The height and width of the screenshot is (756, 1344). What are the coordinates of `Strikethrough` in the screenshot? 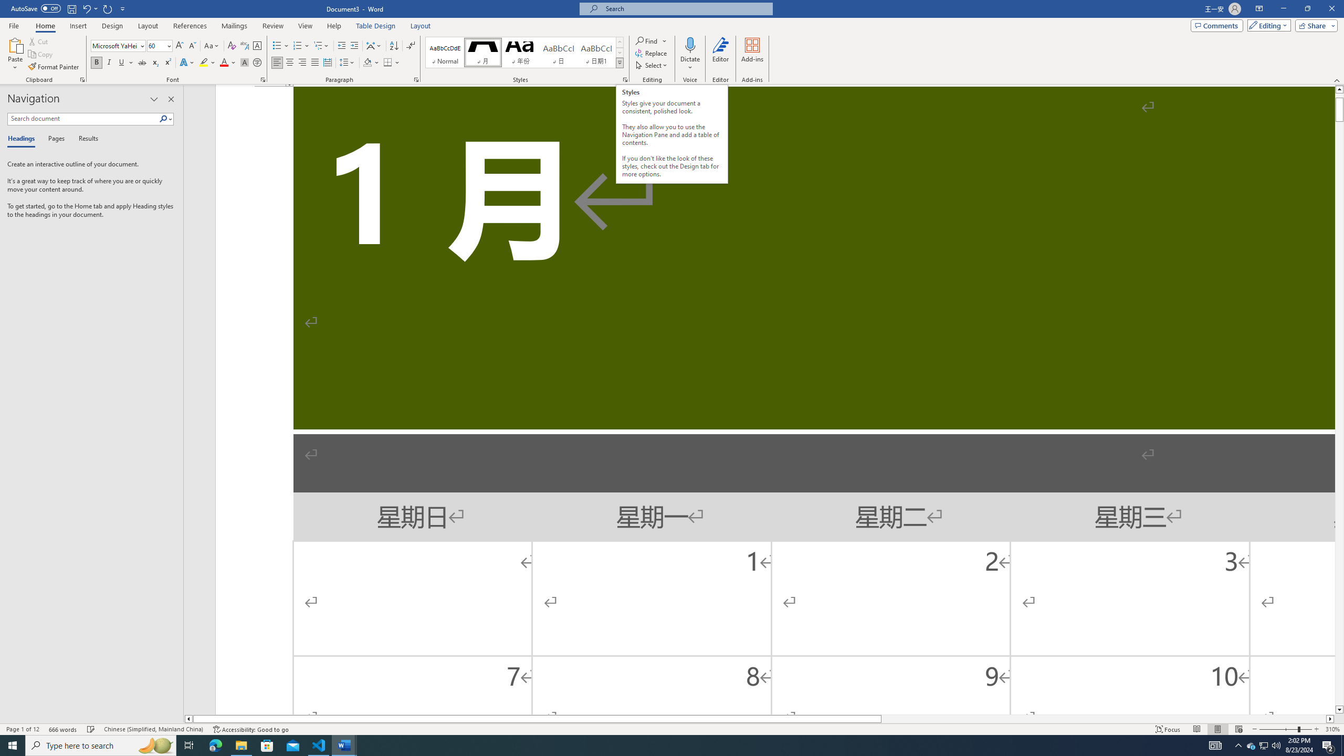 It's located at (142, 63).